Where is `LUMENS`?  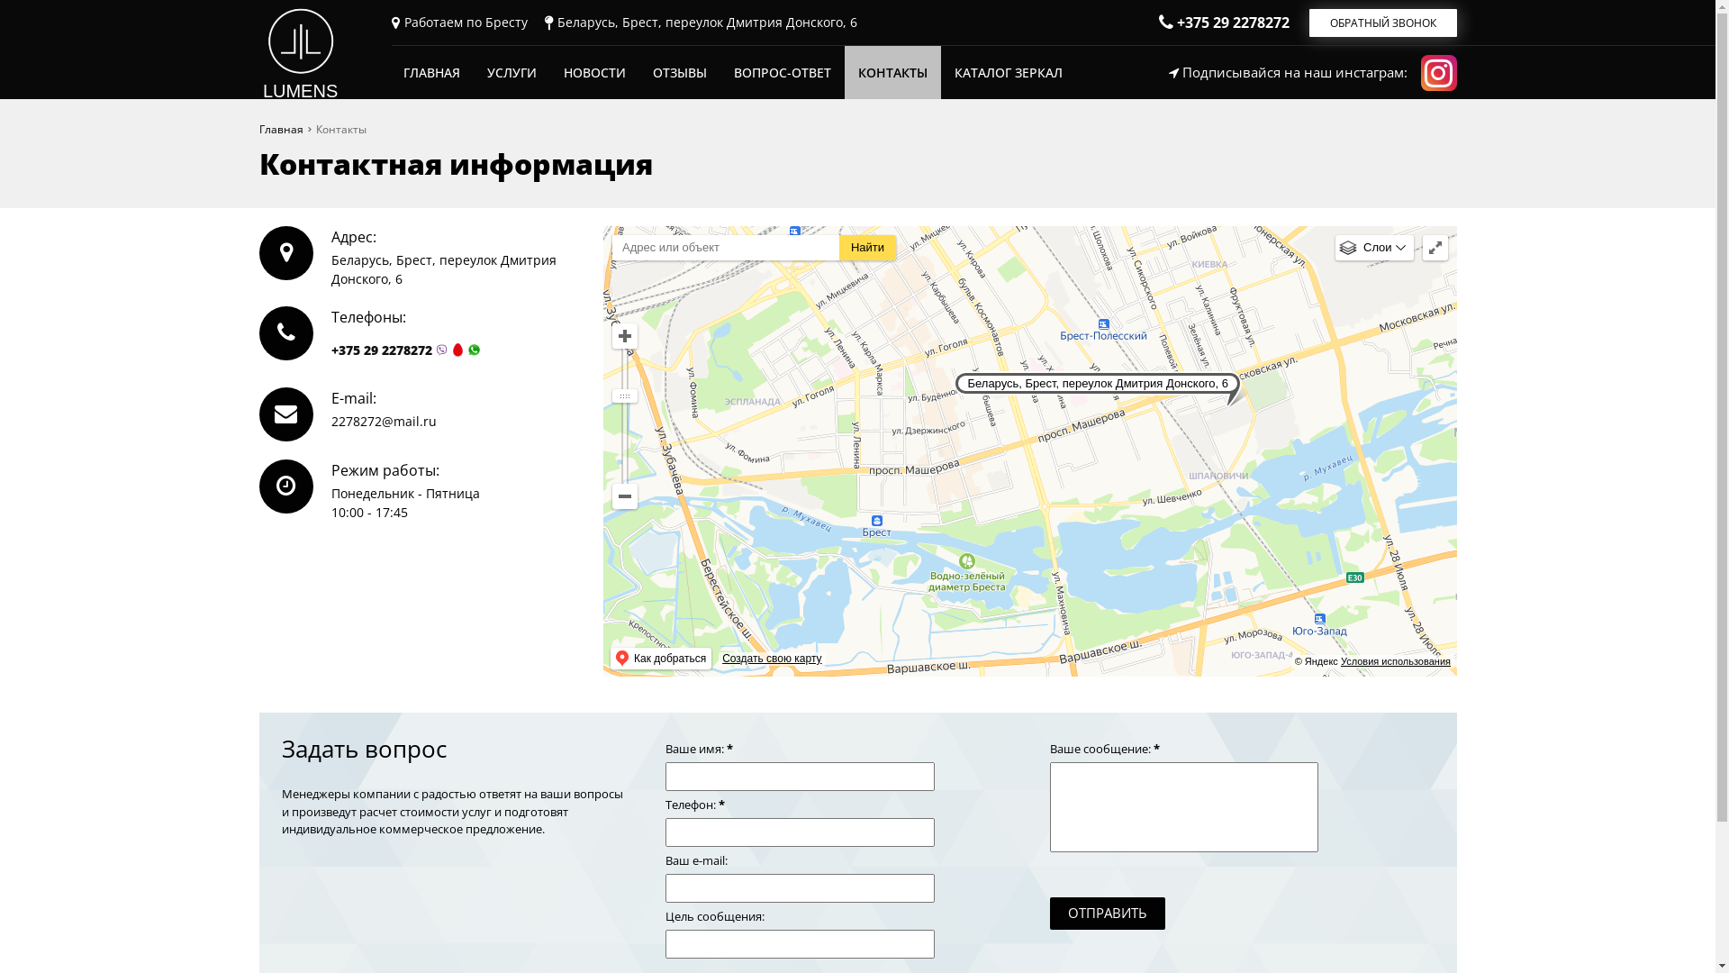
LUMENS is located at coordinates (301, 51).